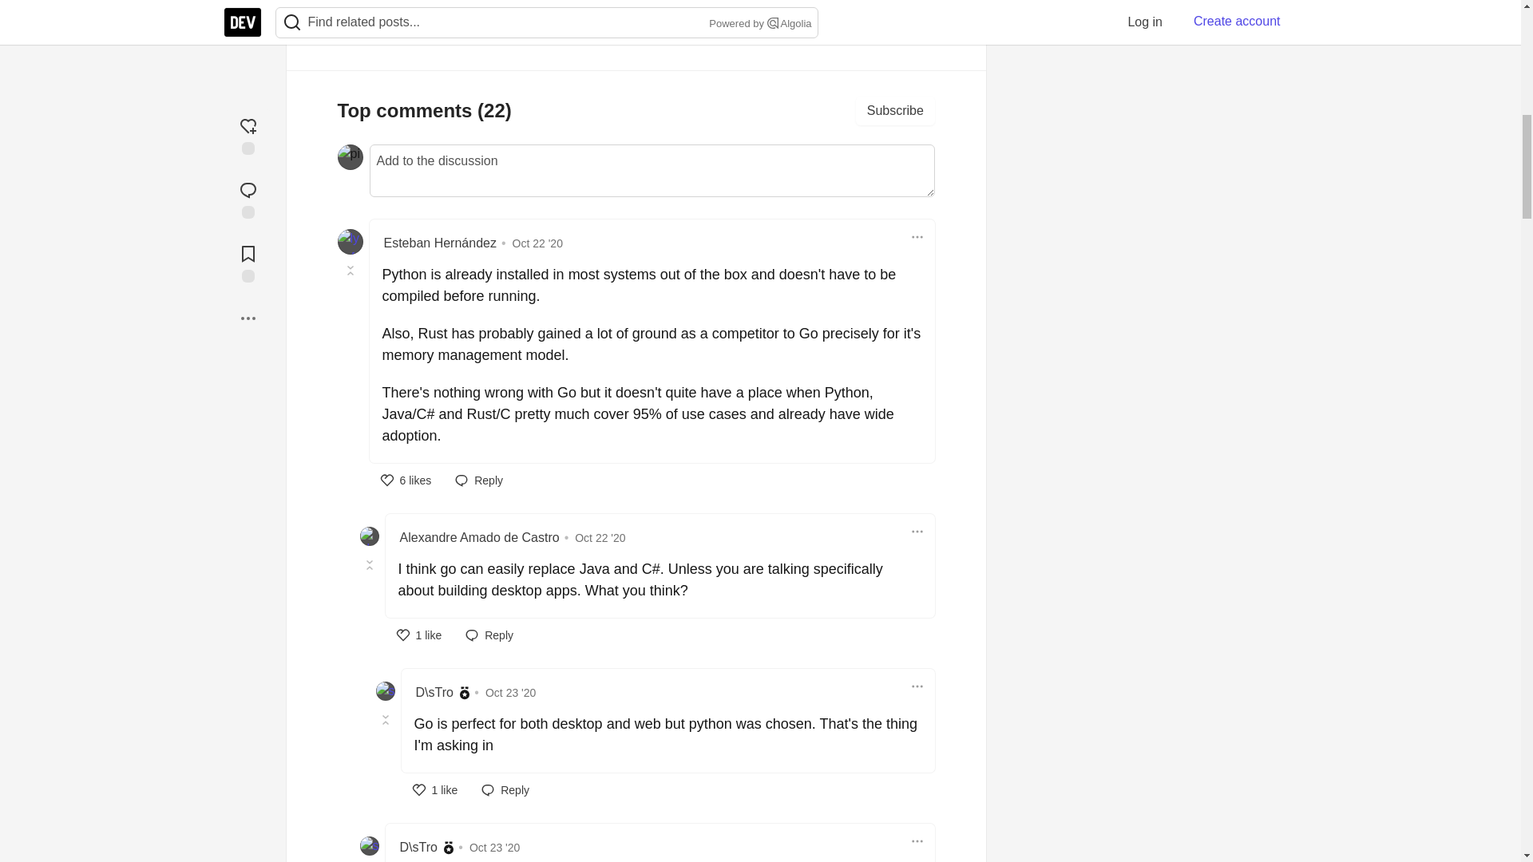 The image size is (1533, 862). I want to click on Dropdown menu, so click(917, 236).